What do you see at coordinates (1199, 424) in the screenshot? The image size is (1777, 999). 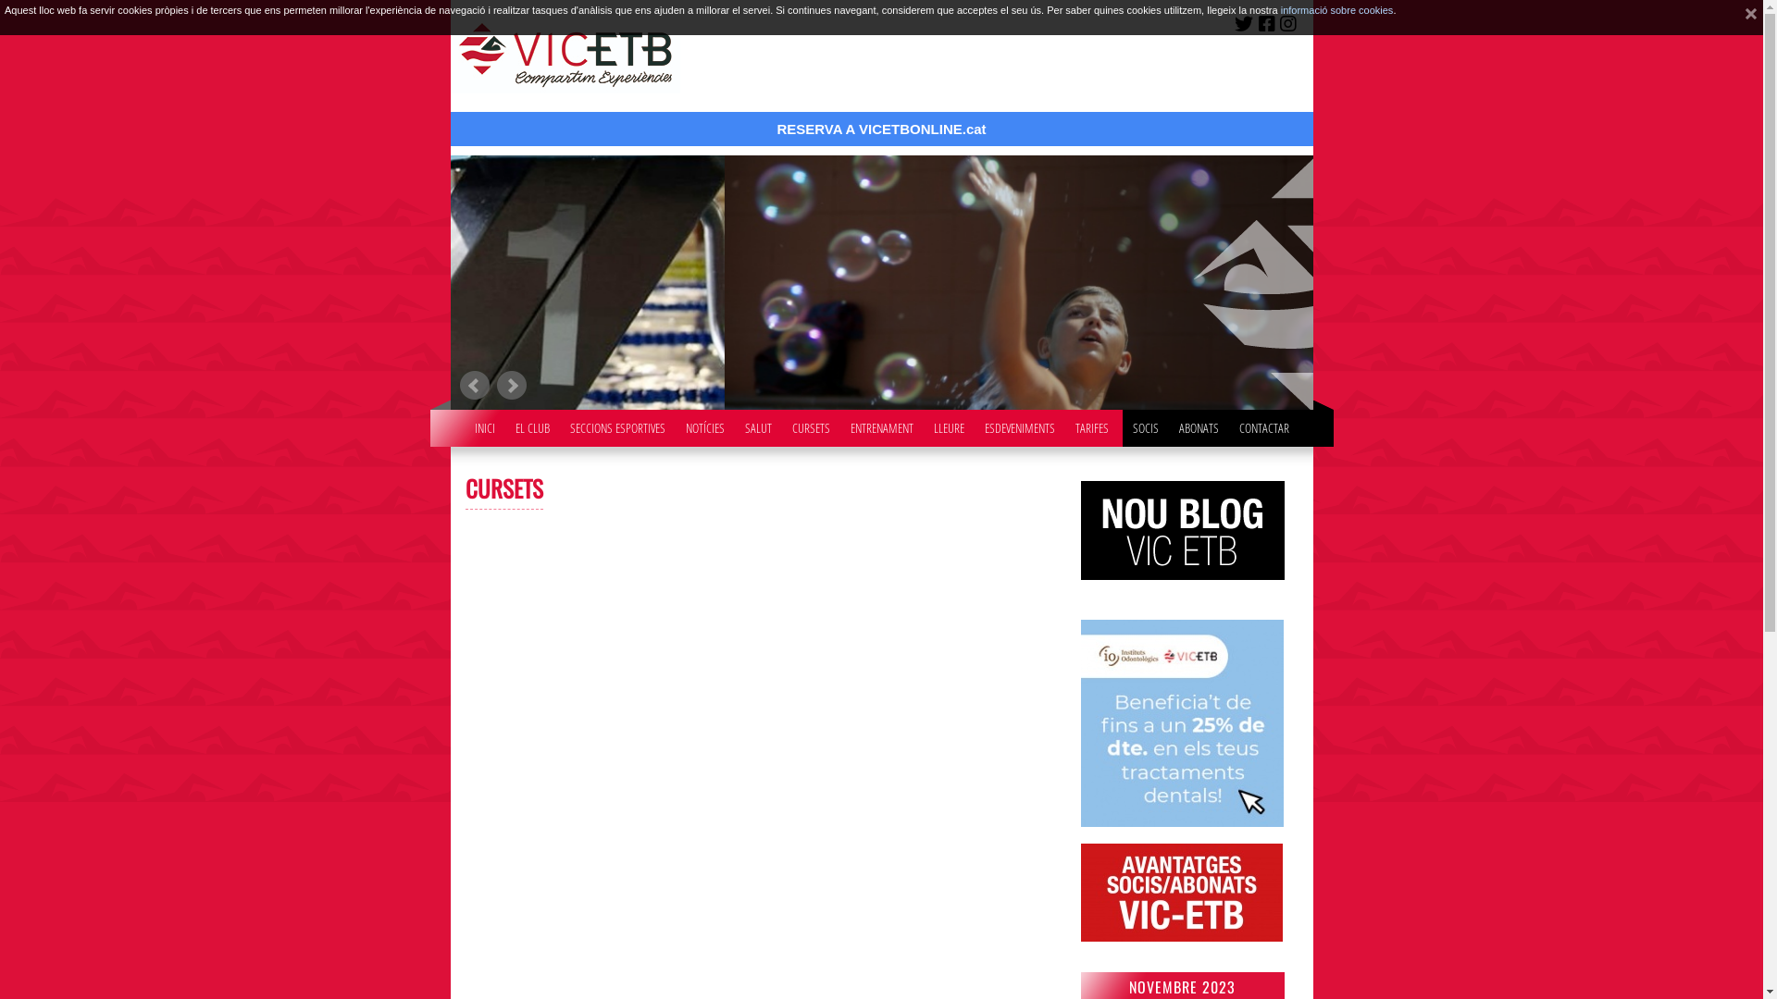 I see `ABONATS` at bounding box center [1199, 424].